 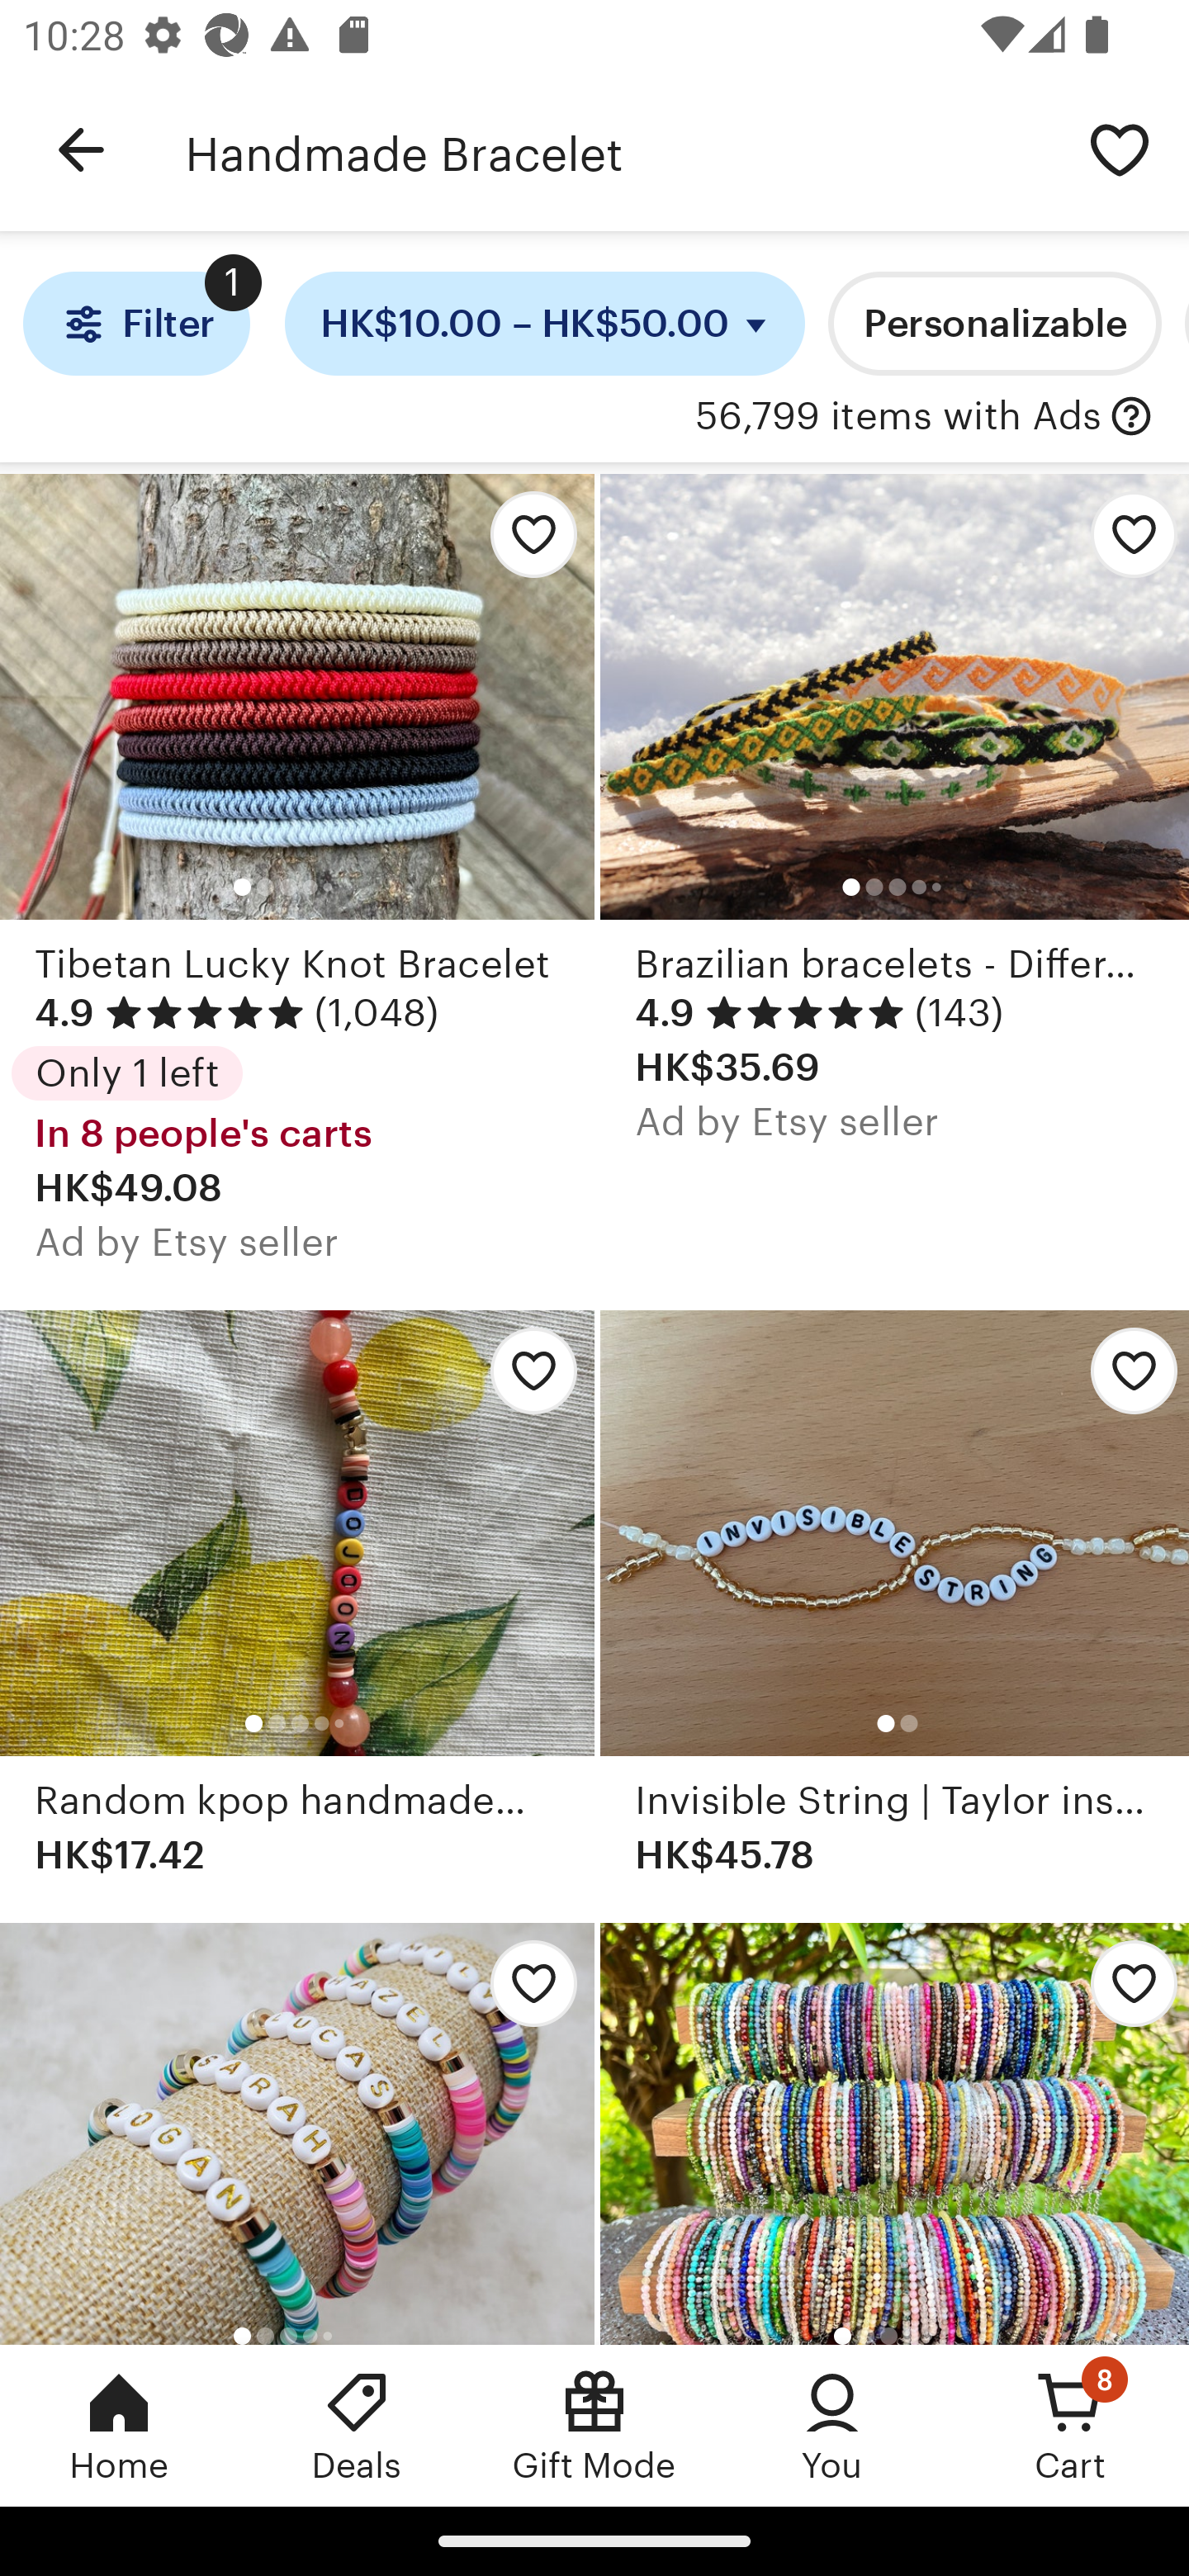 What do you see at coordinates (594, 2425) in the screenshot?
I see `Gift Mode` at bounding box center [594, 2425].